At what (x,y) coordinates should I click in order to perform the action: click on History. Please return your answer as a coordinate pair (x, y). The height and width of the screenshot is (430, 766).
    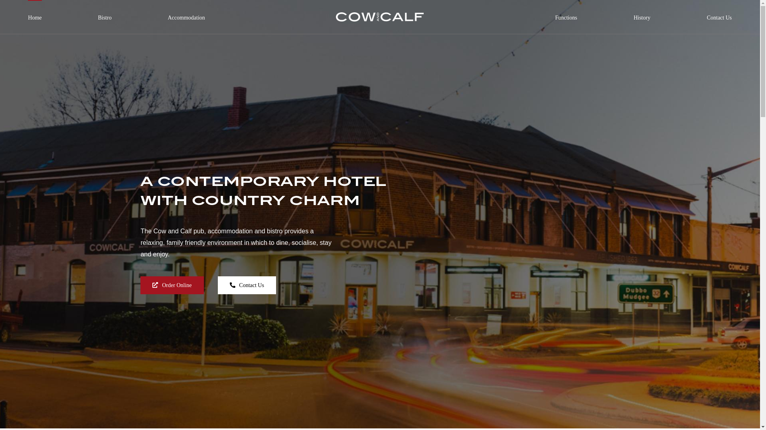
    Looking at the image, I should click on (642, 11).